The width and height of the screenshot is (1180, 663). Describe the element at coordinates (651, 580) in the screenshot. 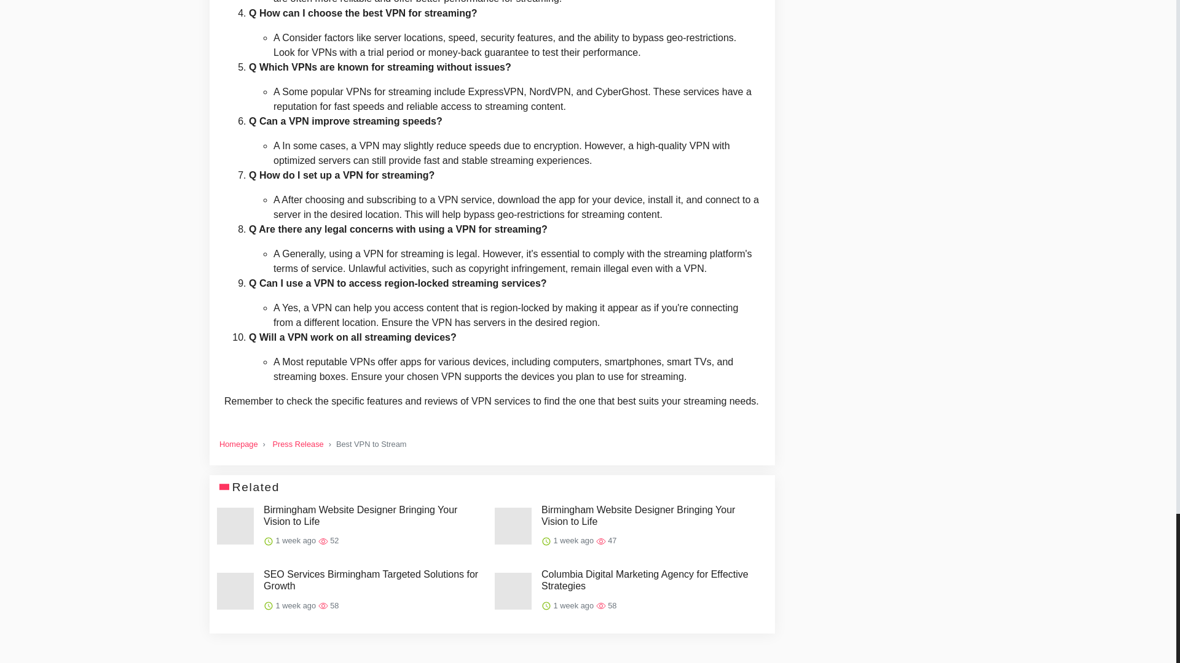

I see `Columbia Digital Marketing Agency for Effective Strategies` at that location.